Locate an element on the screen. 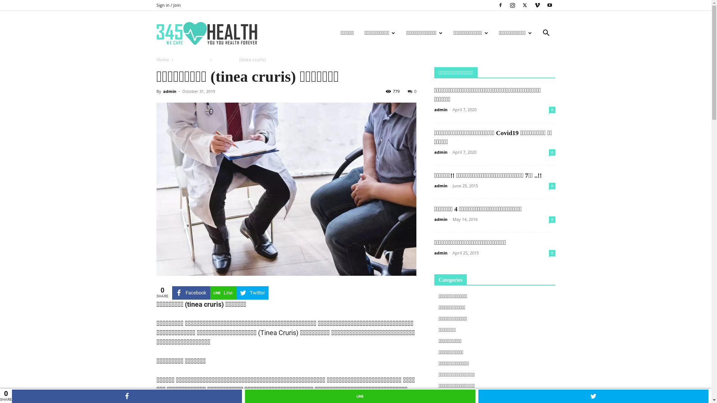 The image size is (717, 403). Facebook is located at coordinates (191, 293).